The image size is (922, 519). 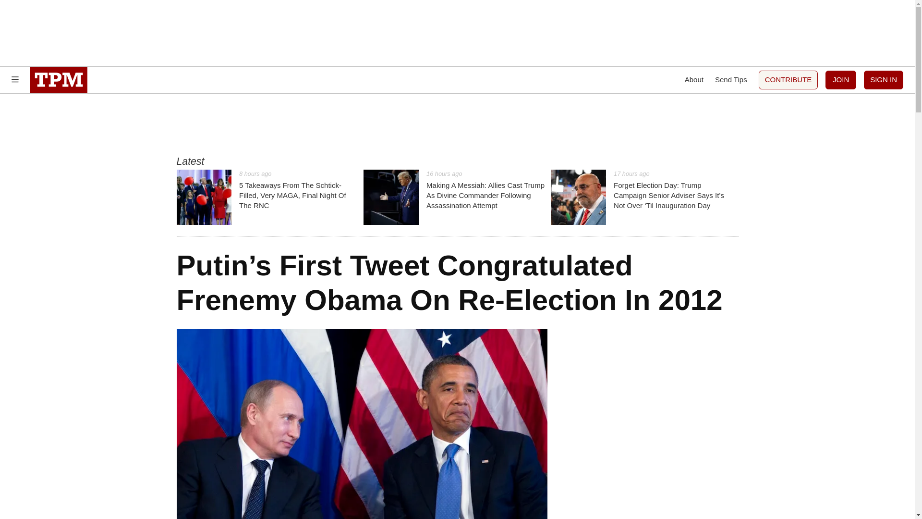 I want to click on About, so click(x=694, y=80).